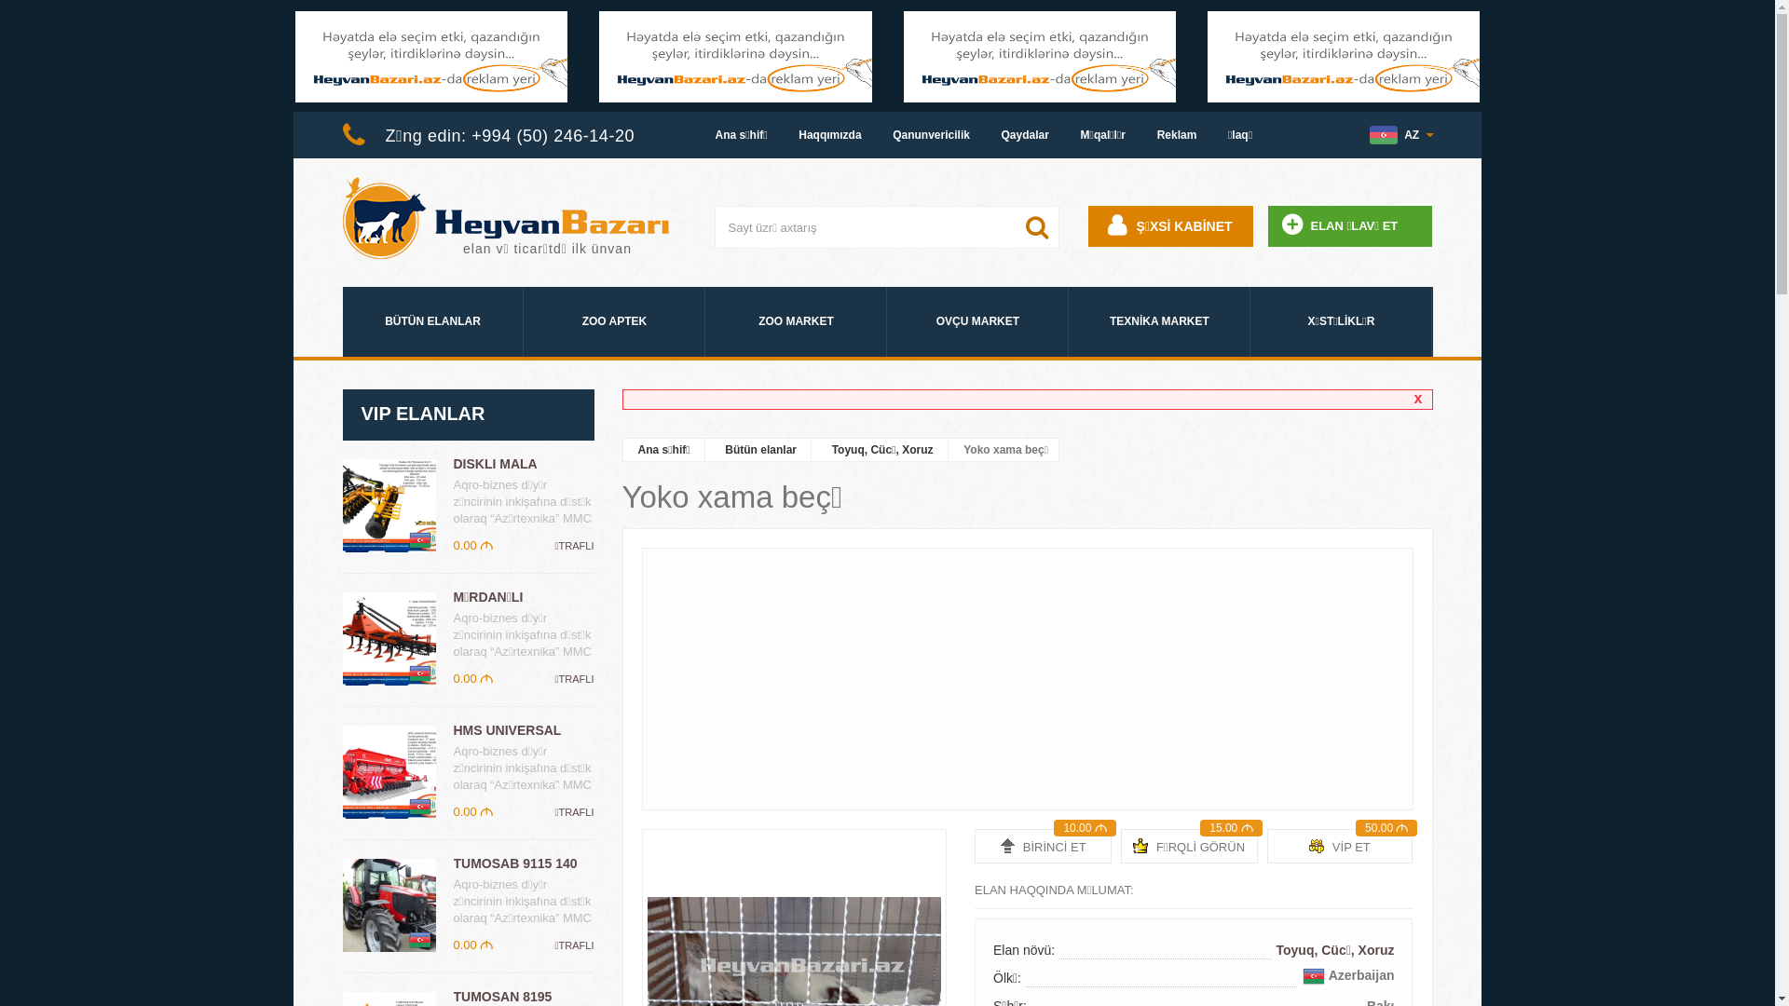 The width and height of the screenshot is (1789, 1006). I want to click on Diskli mala, so click(389, 506).